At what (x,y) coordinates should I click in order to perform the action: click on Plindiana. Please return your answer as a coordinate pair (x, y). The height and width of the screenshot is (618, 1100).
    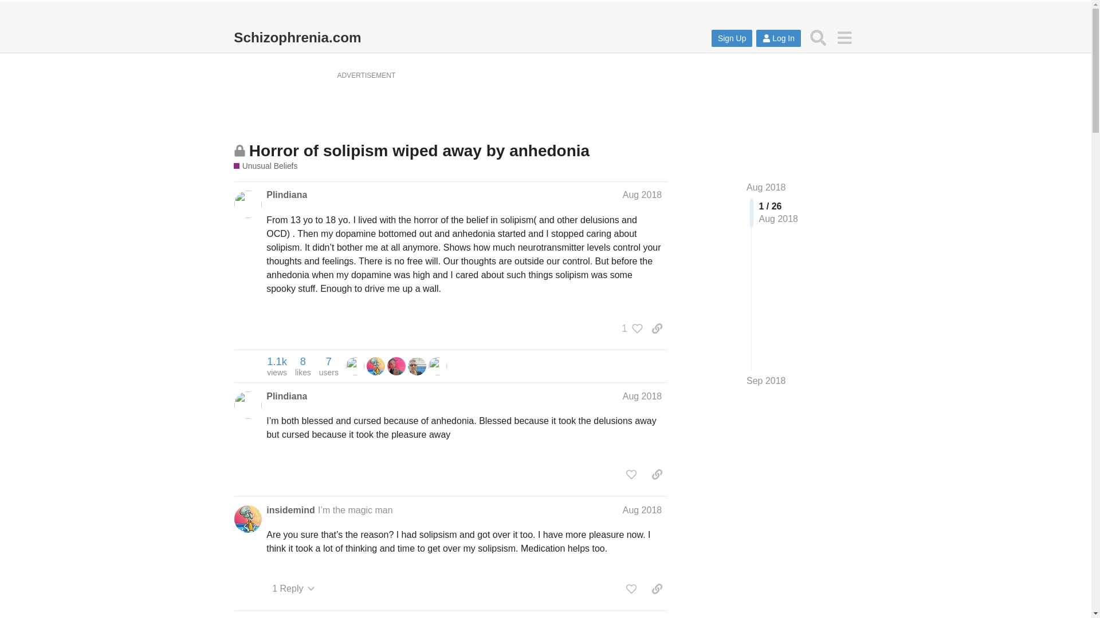
    Looking at the image, I should click on (818, 37).